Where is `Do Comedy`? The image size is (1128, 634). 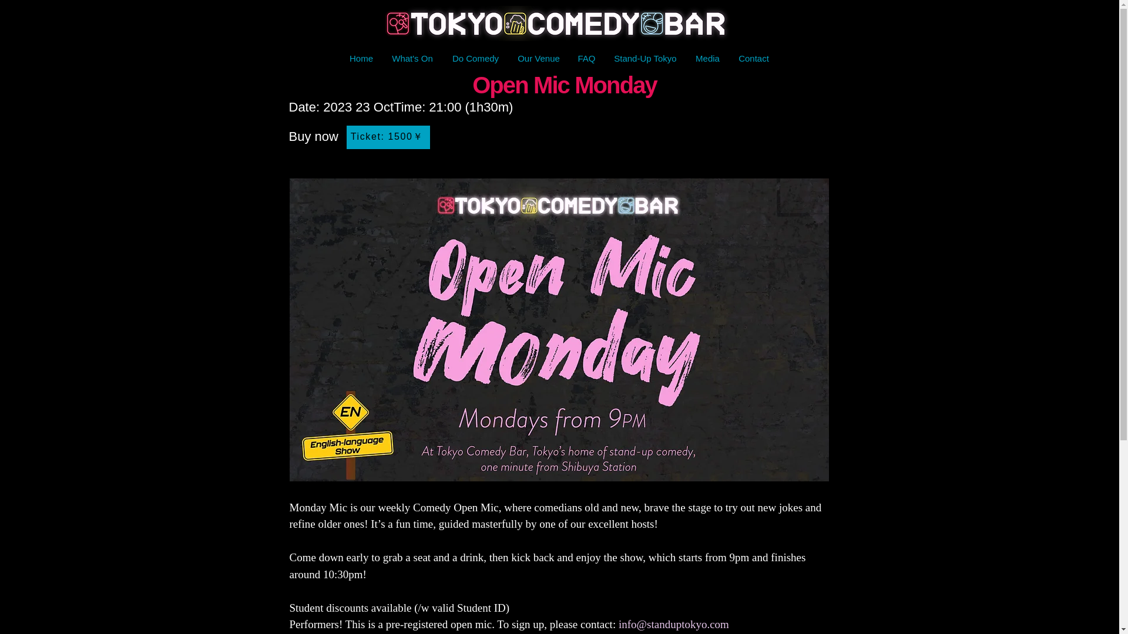
Do Comedy is located at coordinates (476, 59).